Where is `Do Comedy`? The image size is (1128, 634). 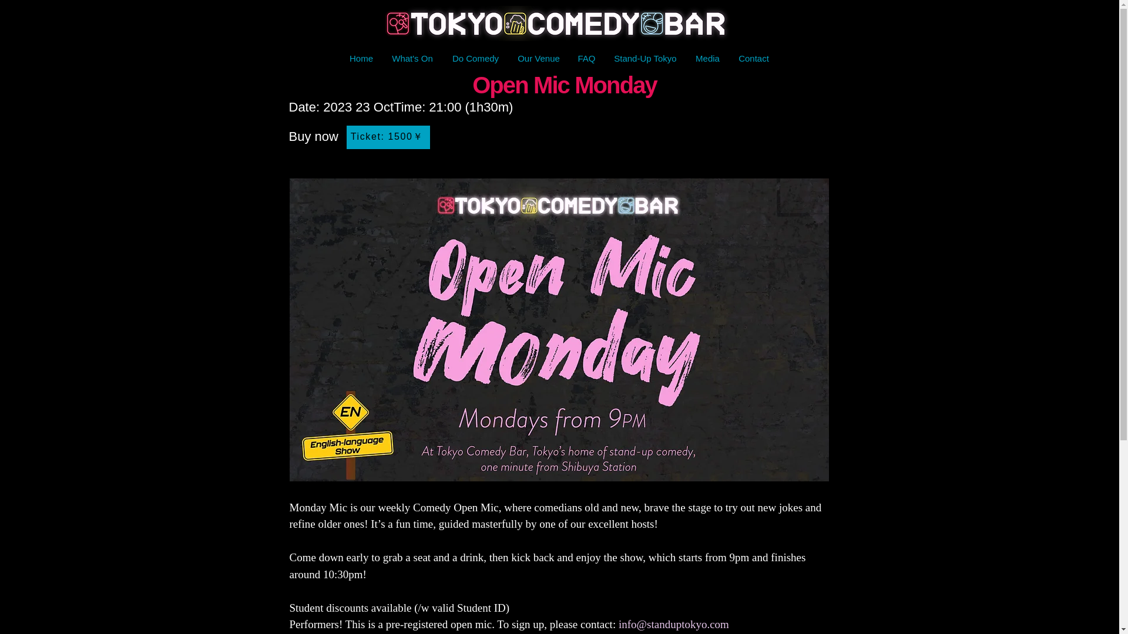
Do Comedy is located at coordinates (476, 59).